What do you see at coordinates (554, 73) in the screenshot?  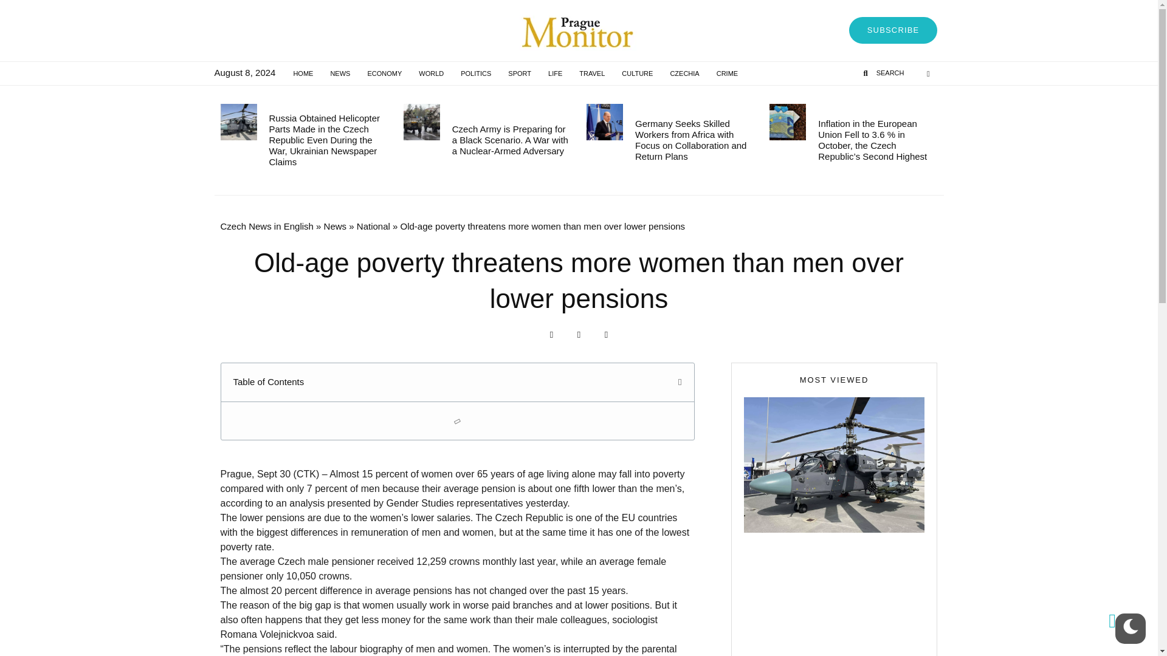 I see `LIFE` at bounding box center [554, 73].